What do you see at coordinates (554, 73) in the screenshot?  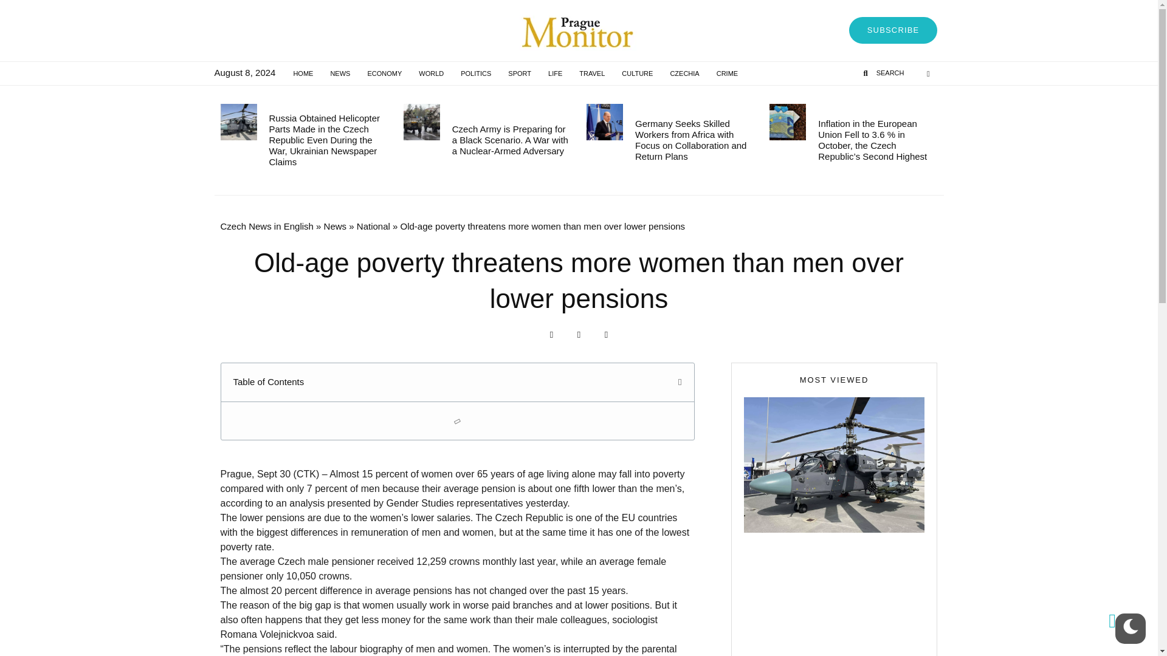 I see `LIFE` at bounding box center [554, 73].